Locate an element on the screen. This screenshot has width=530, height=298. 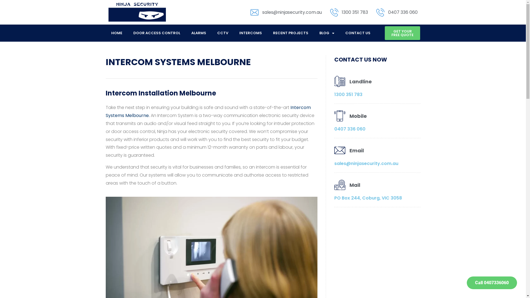
DOOR ACCESS CONTROL is located at coordinates (157, 33).